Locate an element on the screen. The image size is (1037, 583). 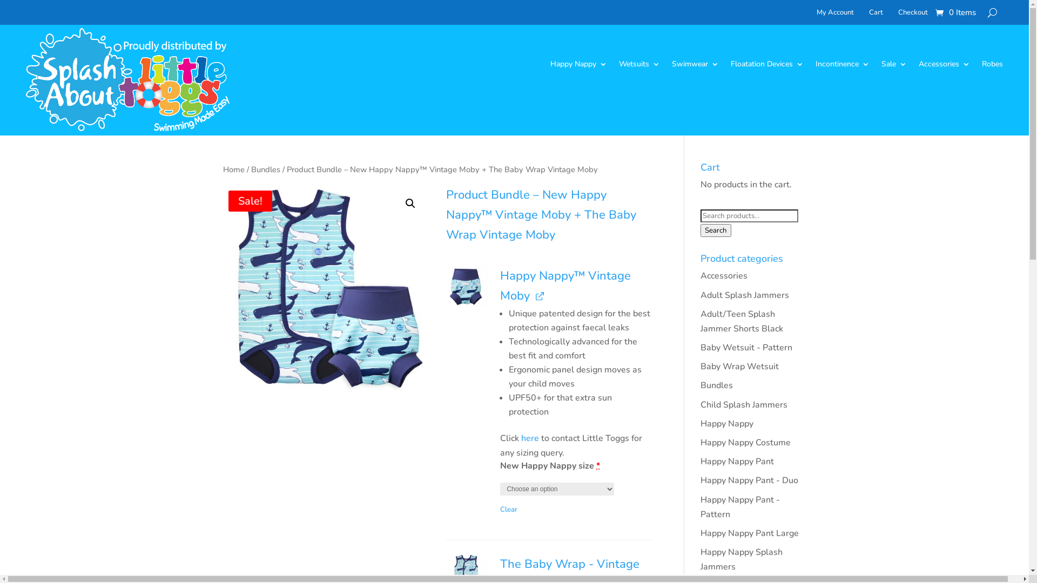
Bundles is located at coordinates (265, 170).